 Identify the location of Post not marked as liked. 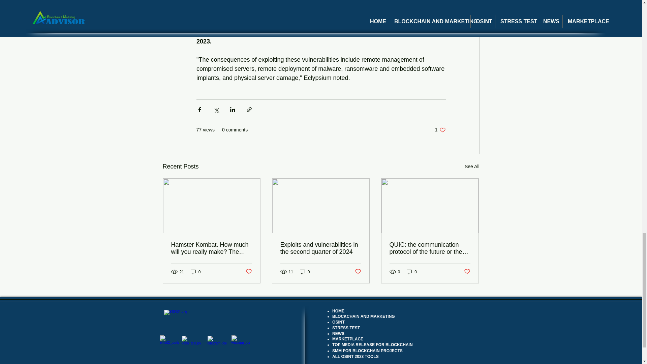
(195, 272).